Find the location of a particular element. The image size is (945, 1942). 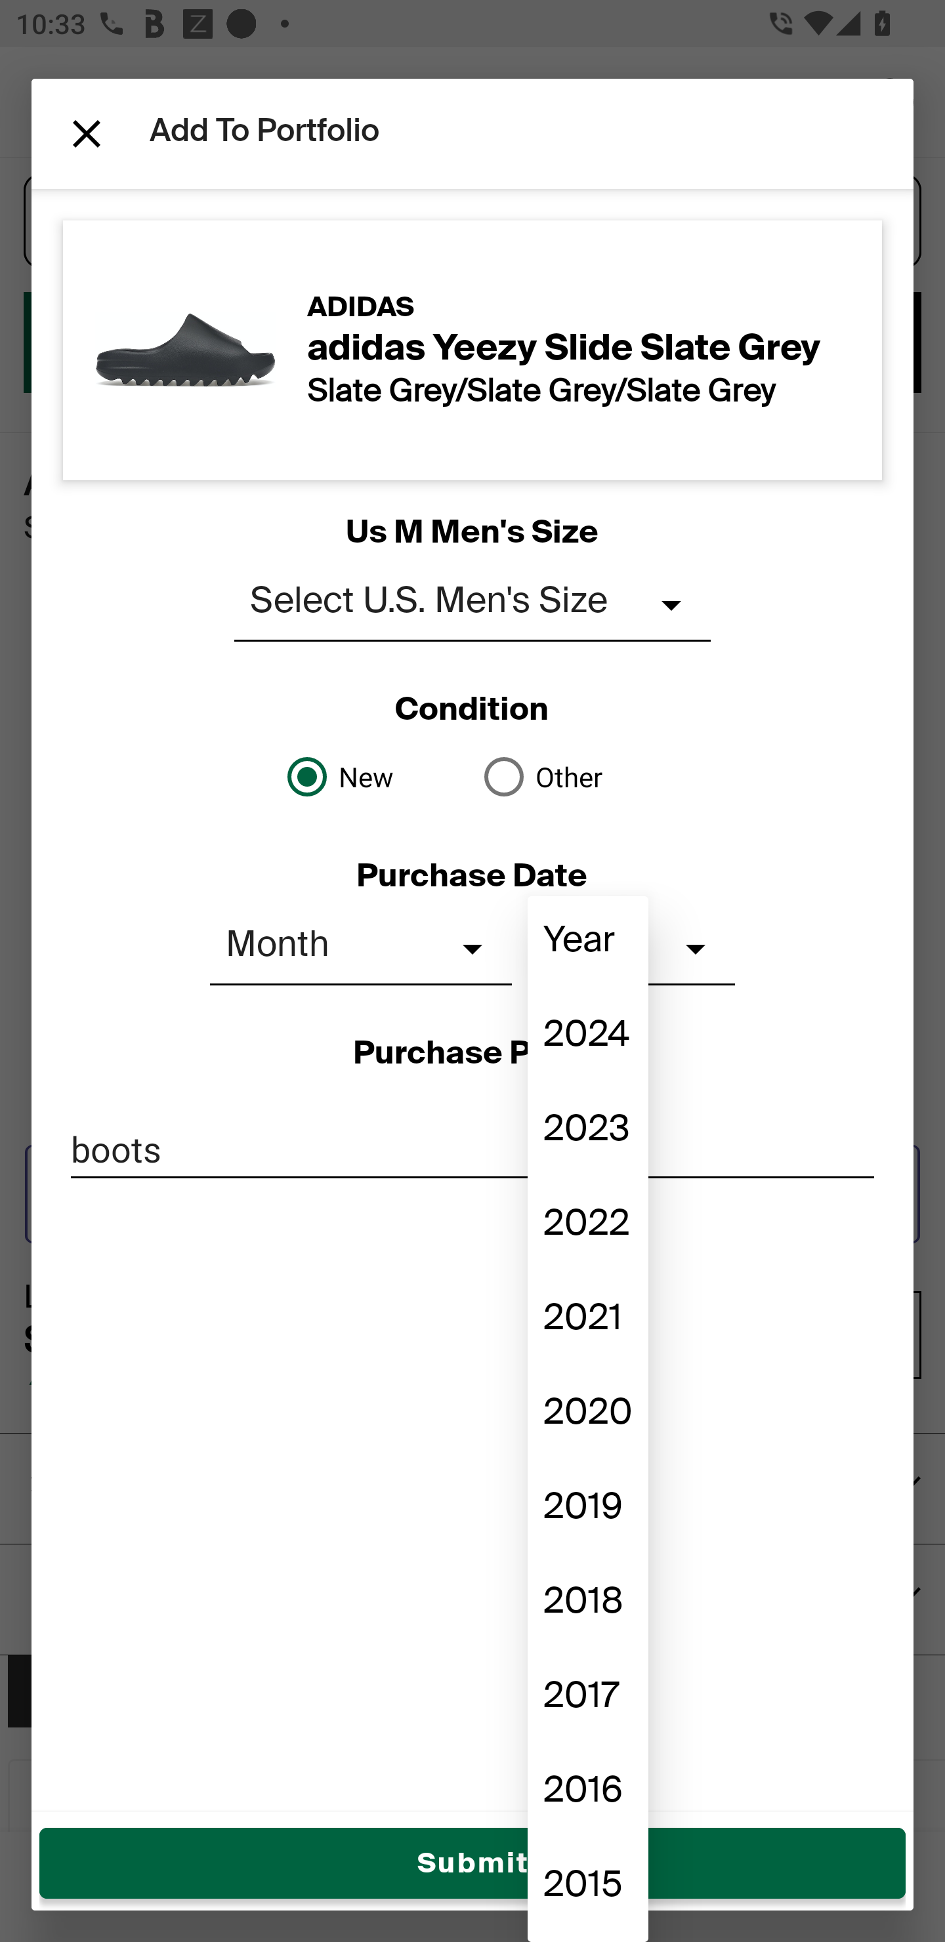

2022 is located at coordinates (587, 1226).